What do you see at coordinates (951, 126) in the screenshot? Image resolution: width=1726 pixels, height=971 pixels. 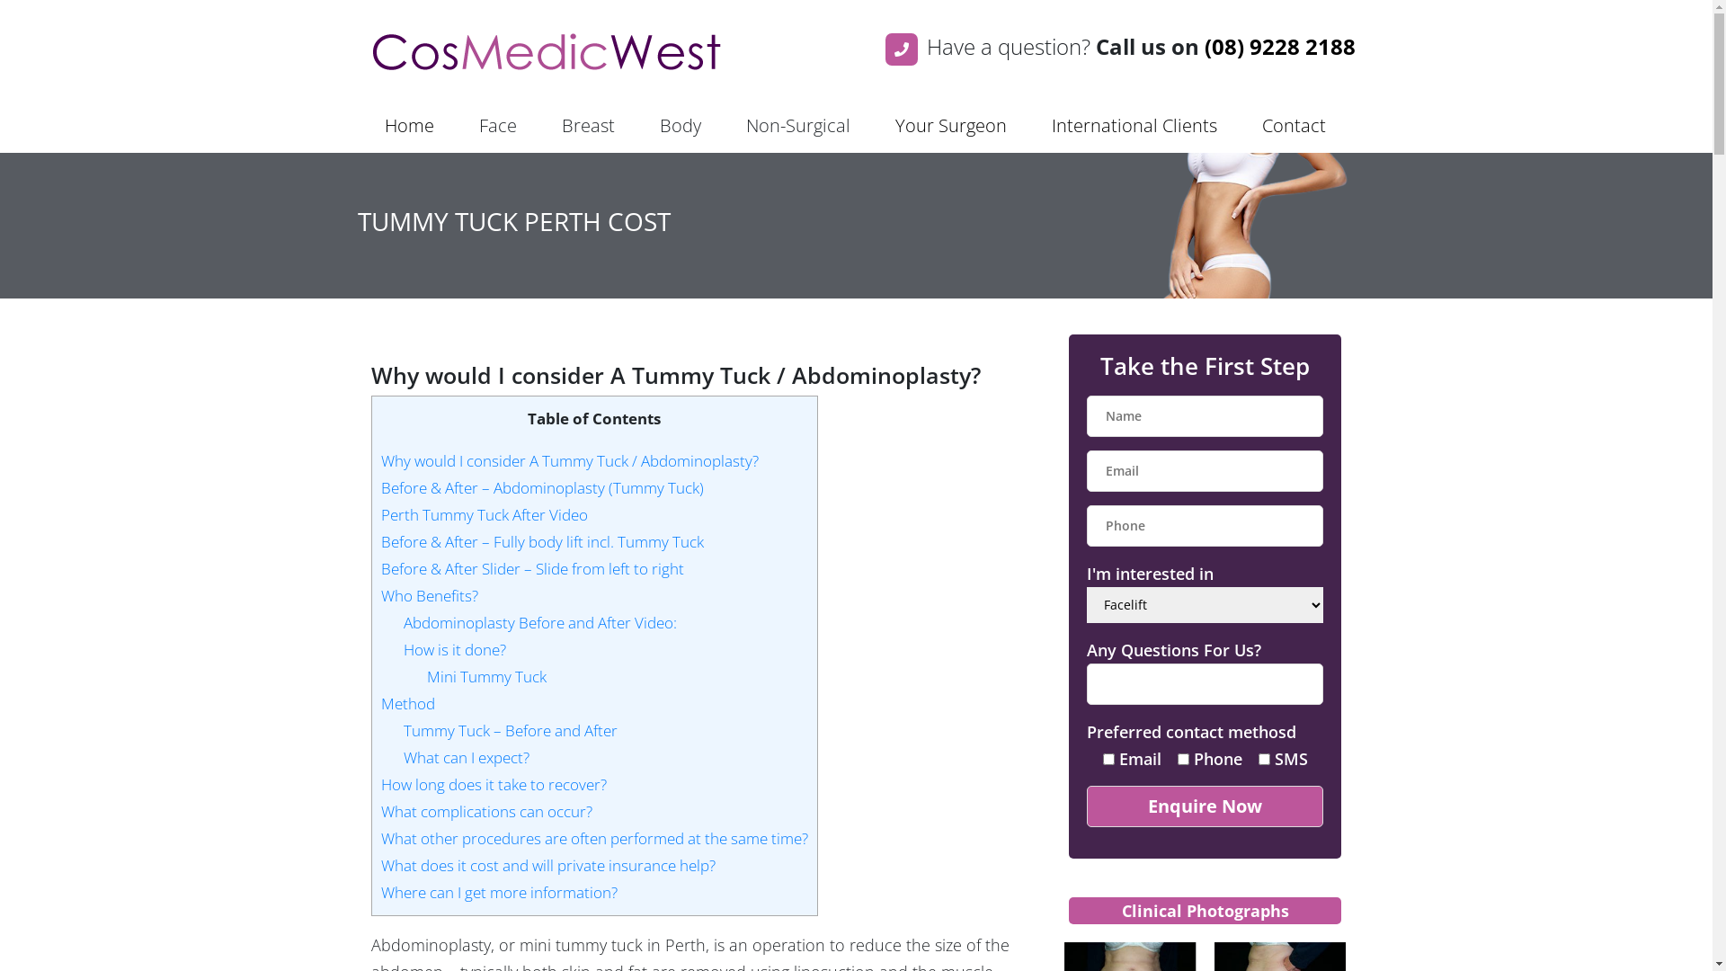 I see `Your Surgeon` at bounding box center [951, 126].